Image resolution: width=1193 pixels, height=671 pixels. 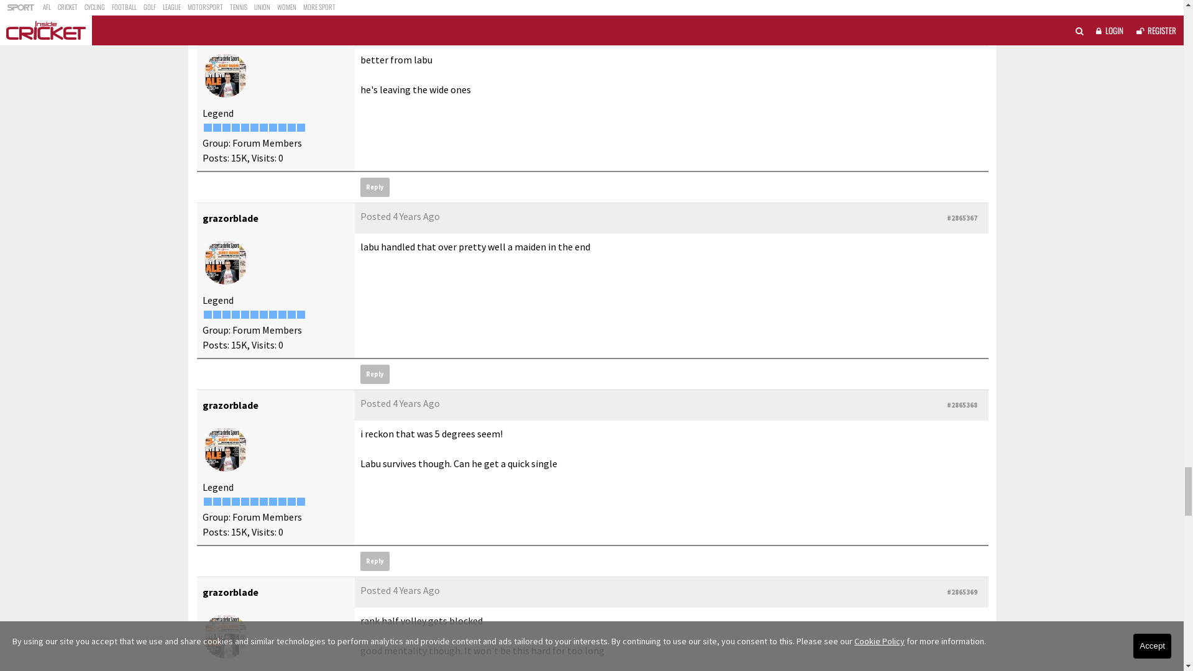 What do you see at coordinates (312, 82) in the screenshot?
I see `Cricket` at bounding box center [312, 82].